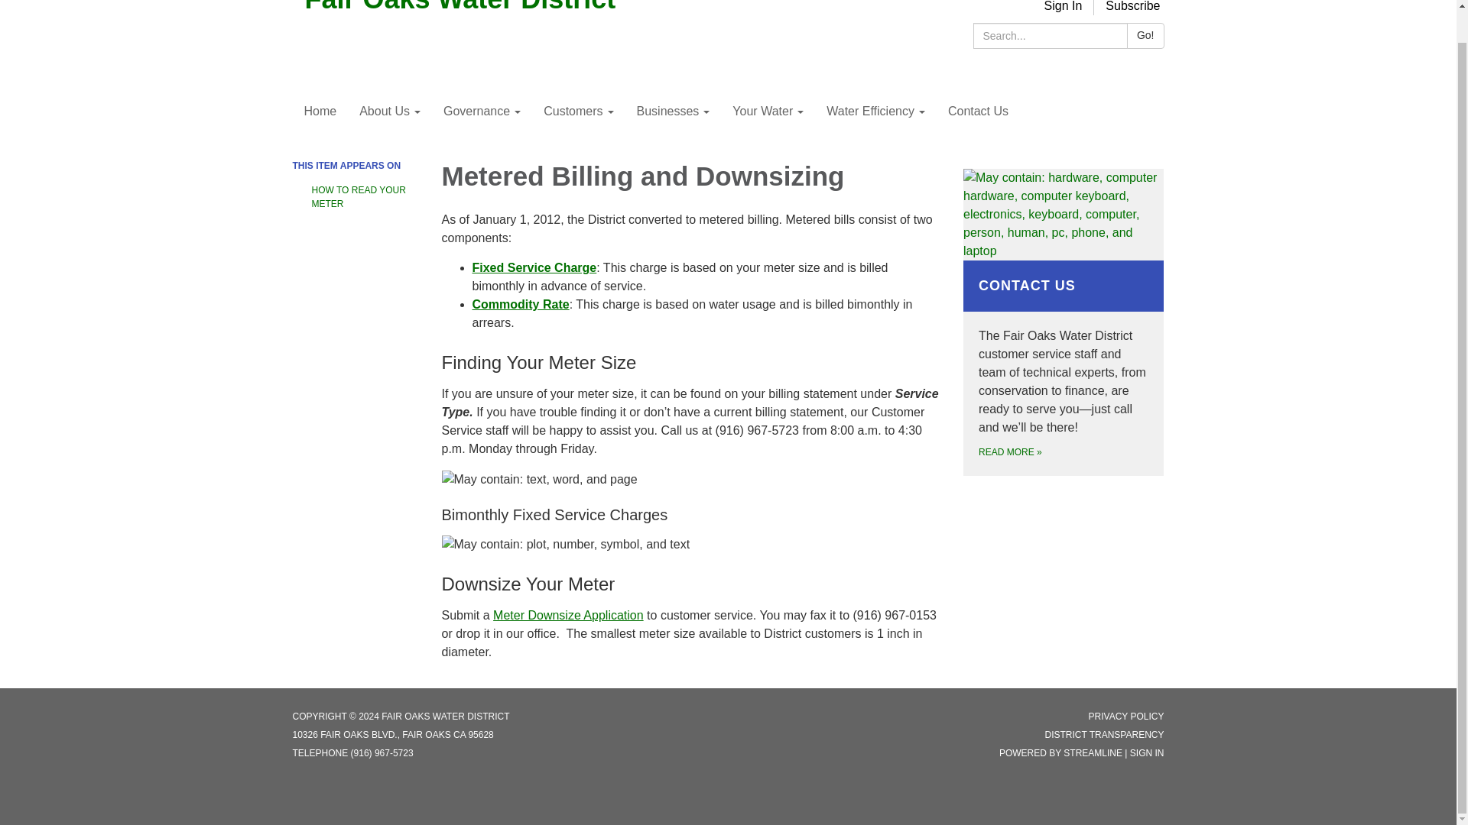 The height and width of the screenshot is (825, 1468). What do you see at coordinates (1104, 734) in the screenshot?
I see `Special District Transparency Report` at bounding box center [1104, 734].